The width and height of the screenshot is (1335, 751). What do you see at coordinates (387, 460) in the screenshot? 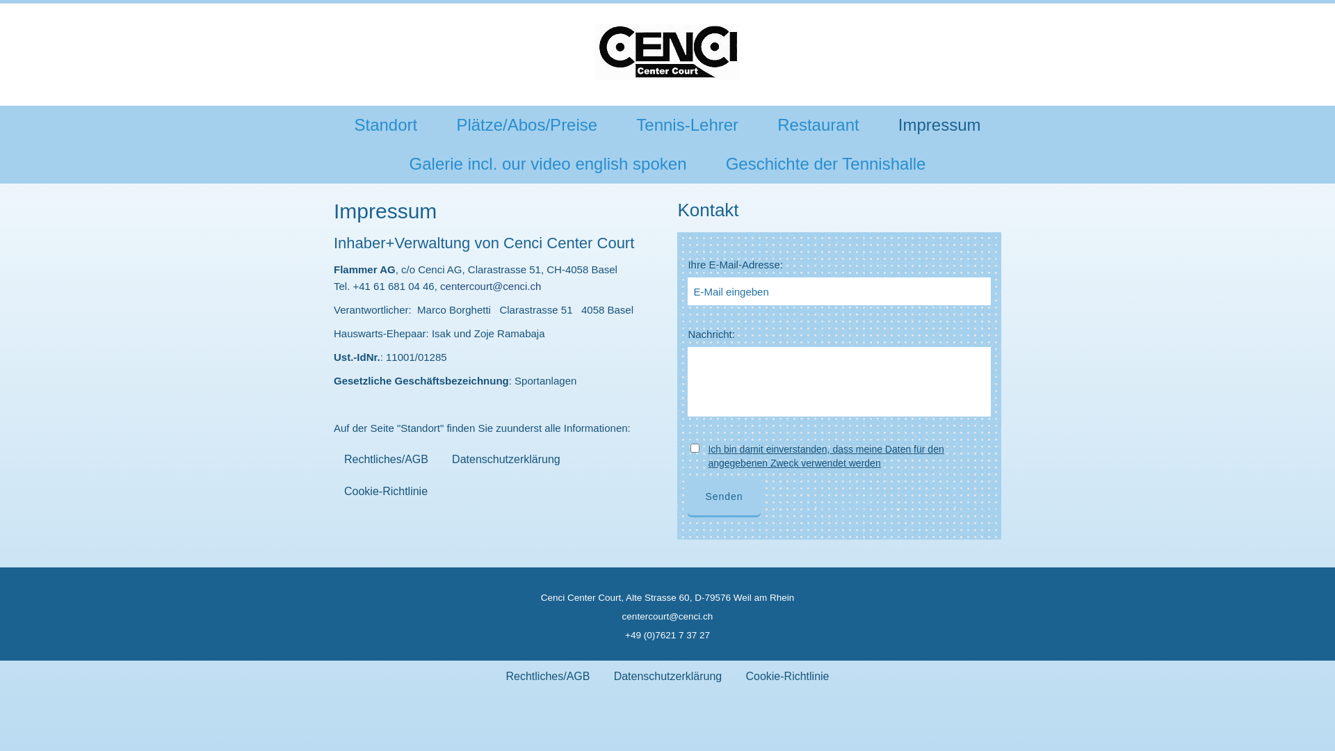
I see `Rechtliches/AGB` at bounding box center [387, 460].